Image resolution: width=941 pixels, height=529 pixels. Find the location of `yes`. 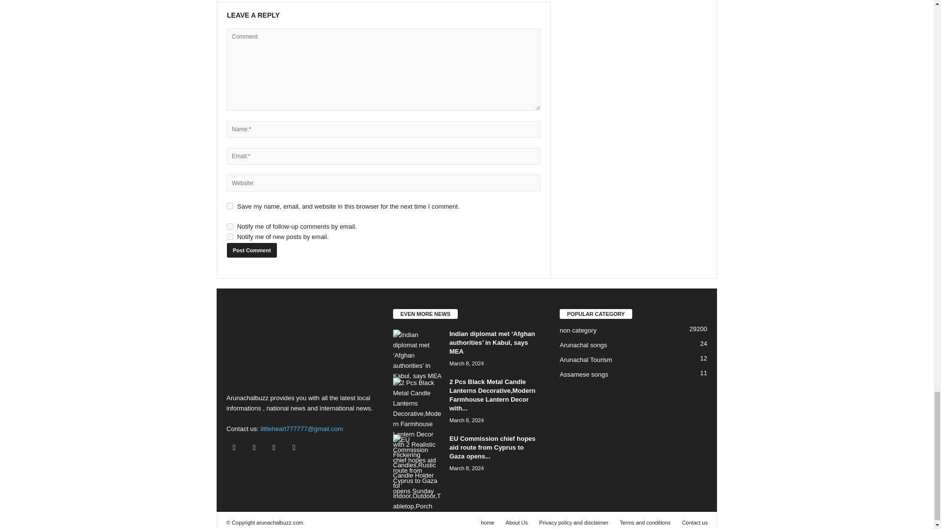

yes is located at coordinates (230, 206).